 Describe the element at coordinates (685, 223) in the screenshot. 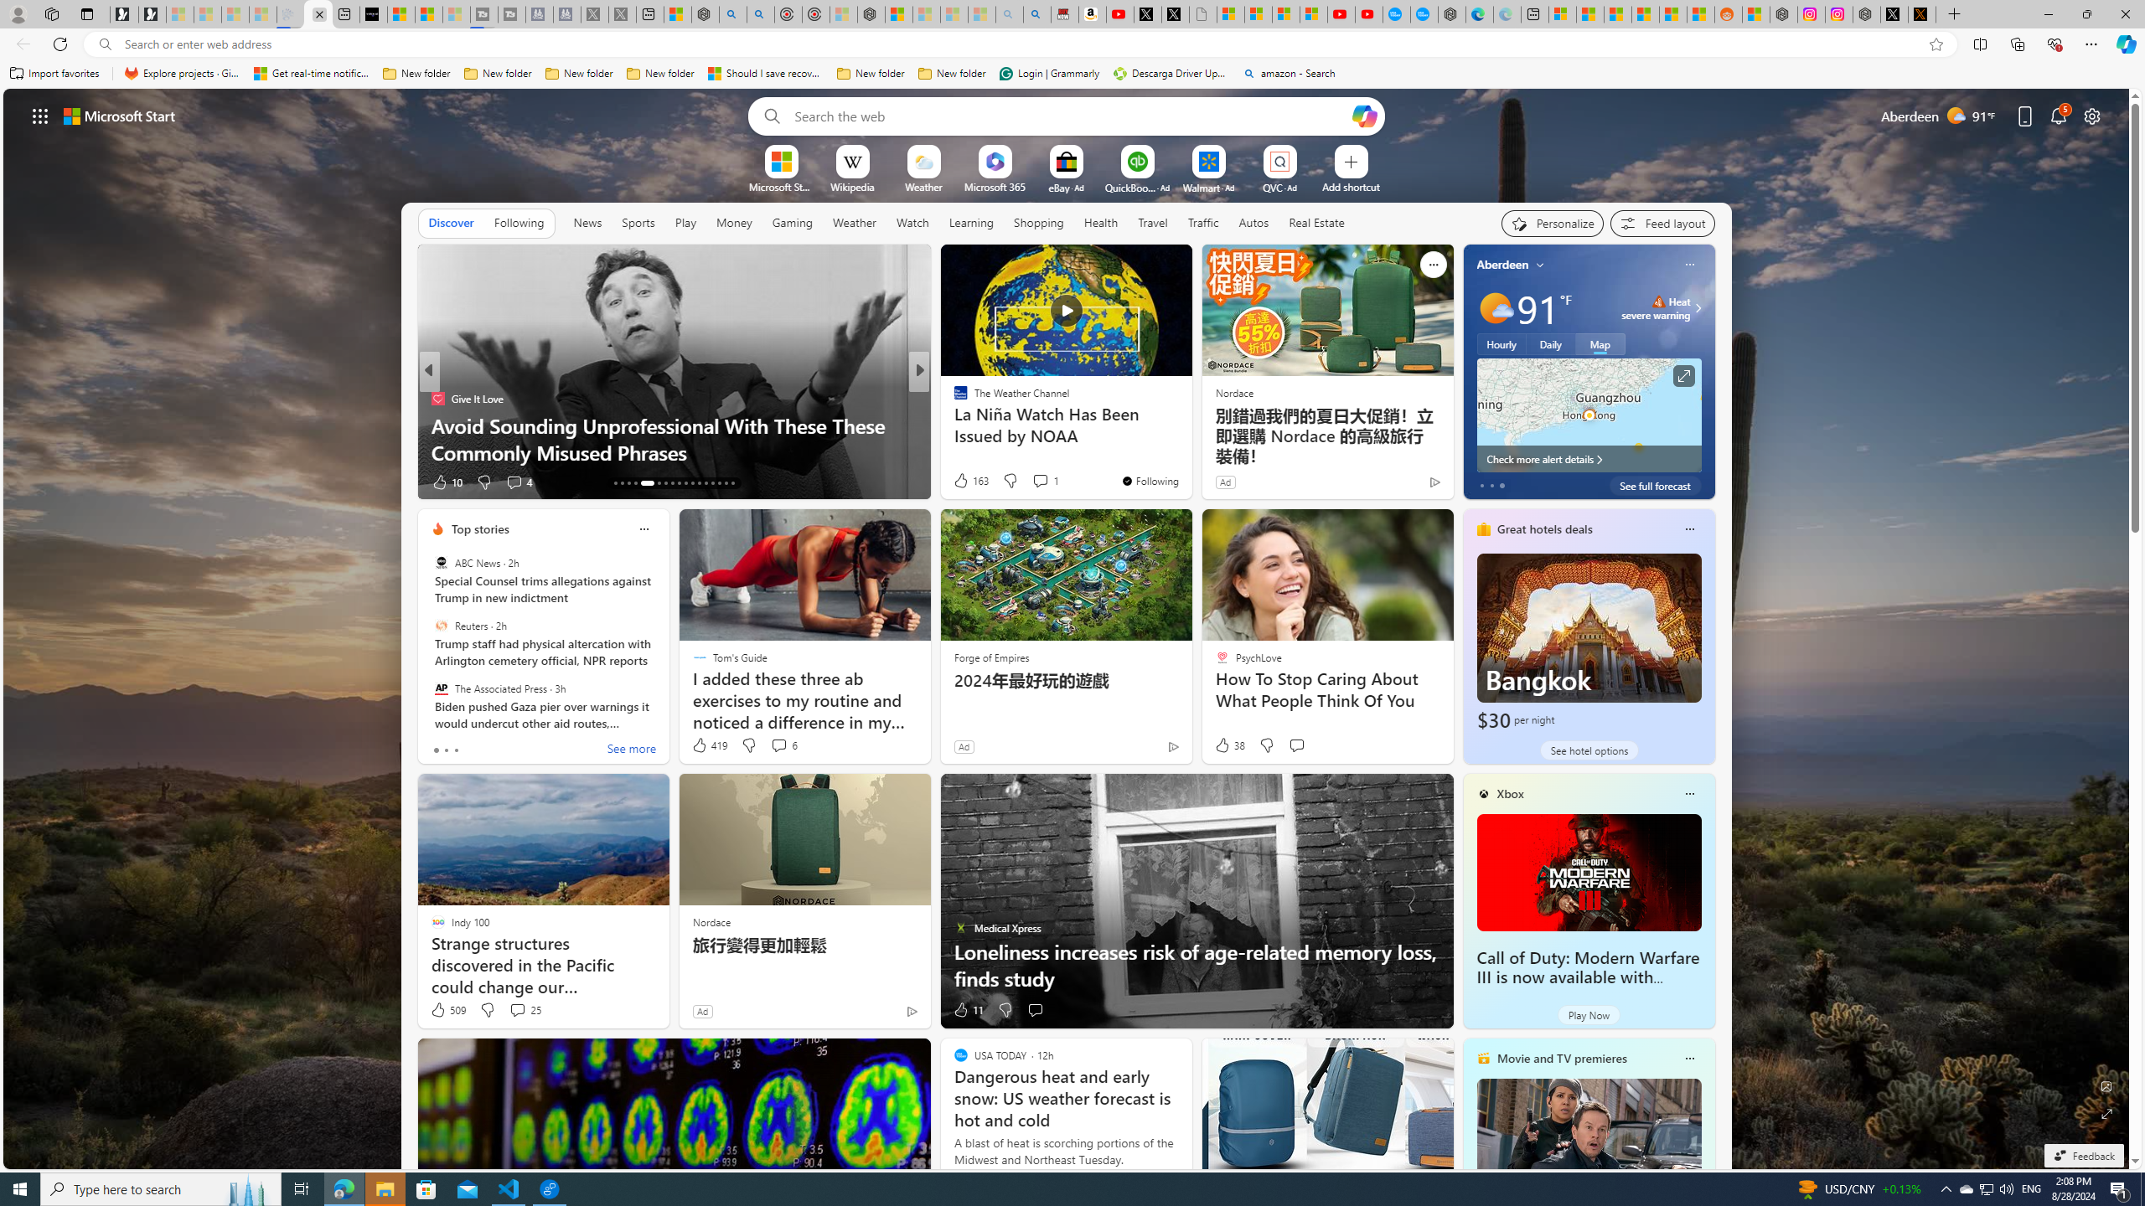

I see `Play` at that location.